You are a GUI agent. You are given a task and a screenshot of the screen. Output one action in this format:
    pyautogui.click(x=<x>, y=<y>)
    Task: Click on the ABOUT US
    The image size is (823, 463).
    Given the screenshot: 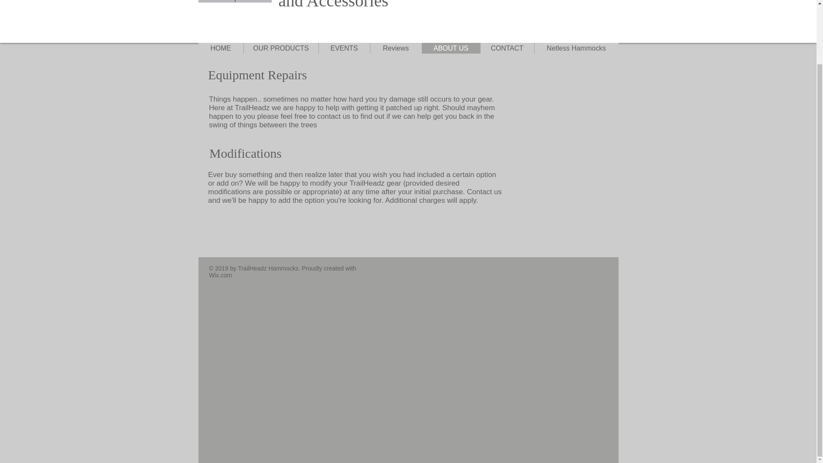 What is the action you would take?
    pyautogui.click(x=576, y=48)
    